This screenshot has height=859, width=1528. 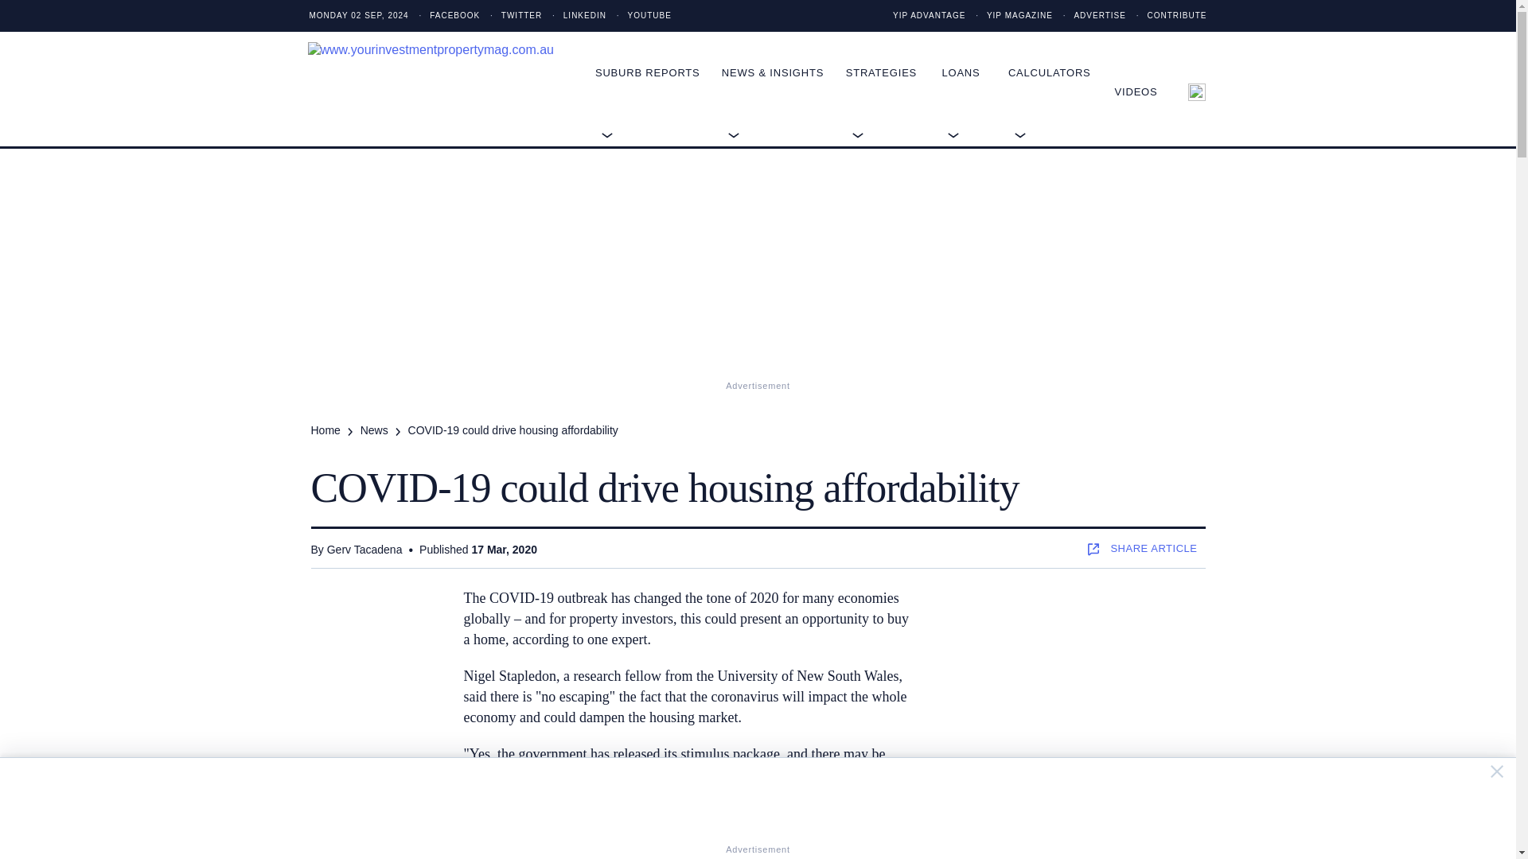 What do you see at coordinates (1167, 16) in the screenshot?
I see `CONTRIBUTE` at bounding box center [1167, 16].